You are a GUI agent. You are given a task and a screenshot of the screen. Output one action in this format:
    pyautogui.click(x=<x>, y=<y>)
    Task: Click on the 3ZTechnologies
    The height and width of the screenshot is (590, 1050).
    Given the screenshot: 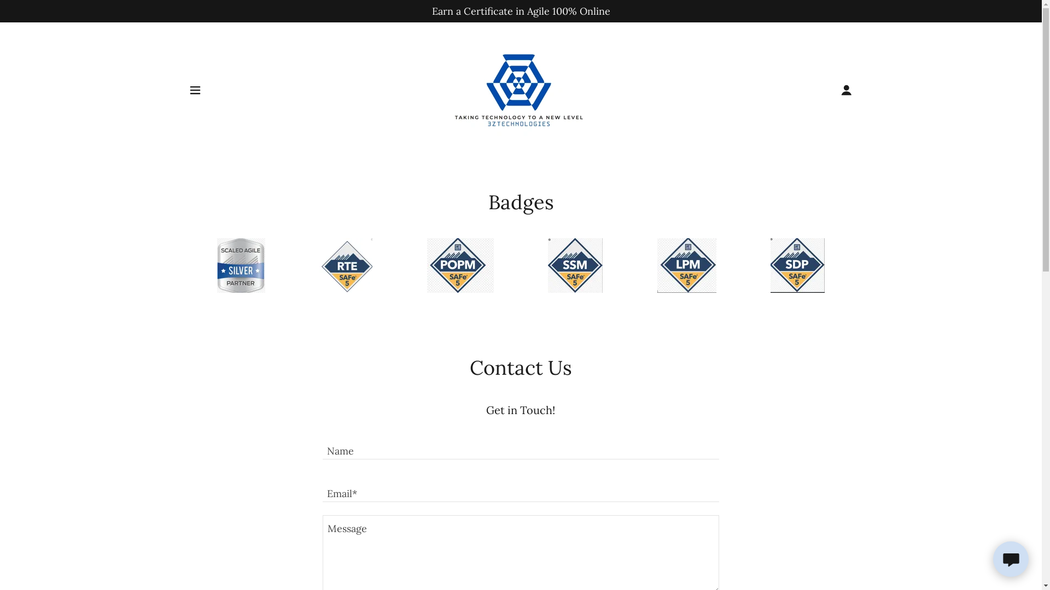 What is the action you would take?
    pyautogui.click(x=521, y=90)
    